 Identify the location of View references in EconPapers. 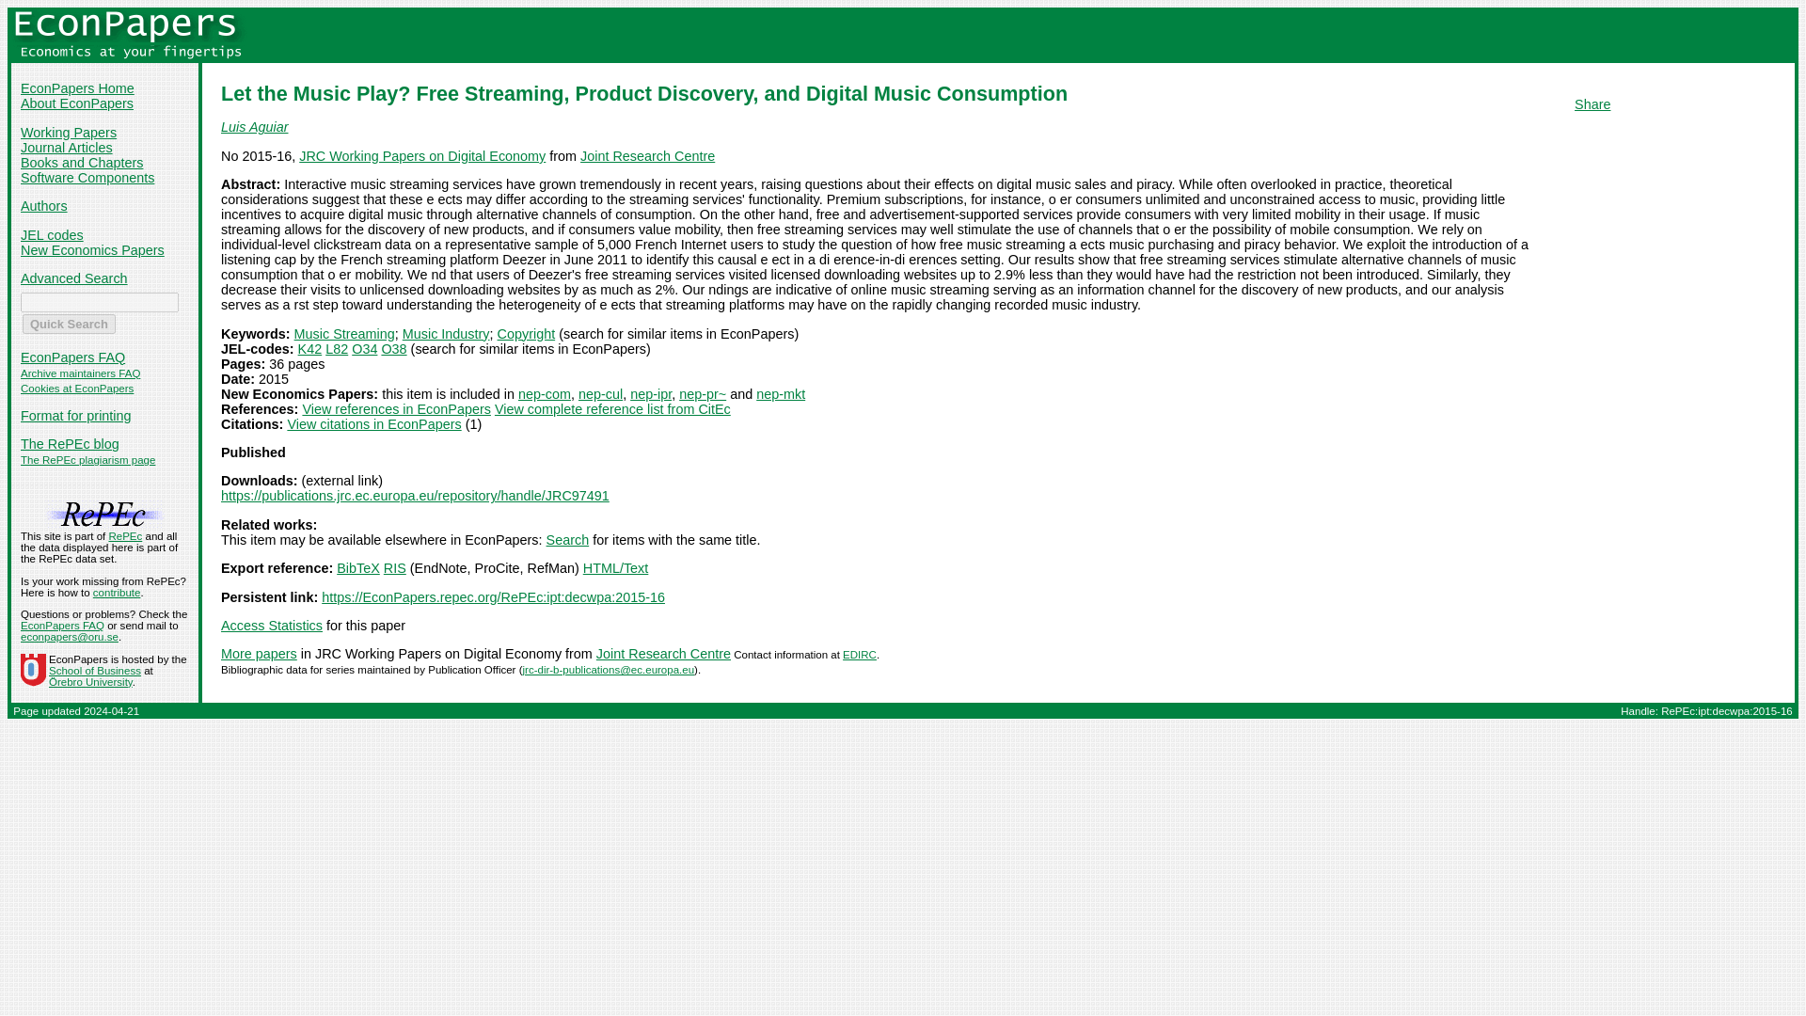
(396, 408).